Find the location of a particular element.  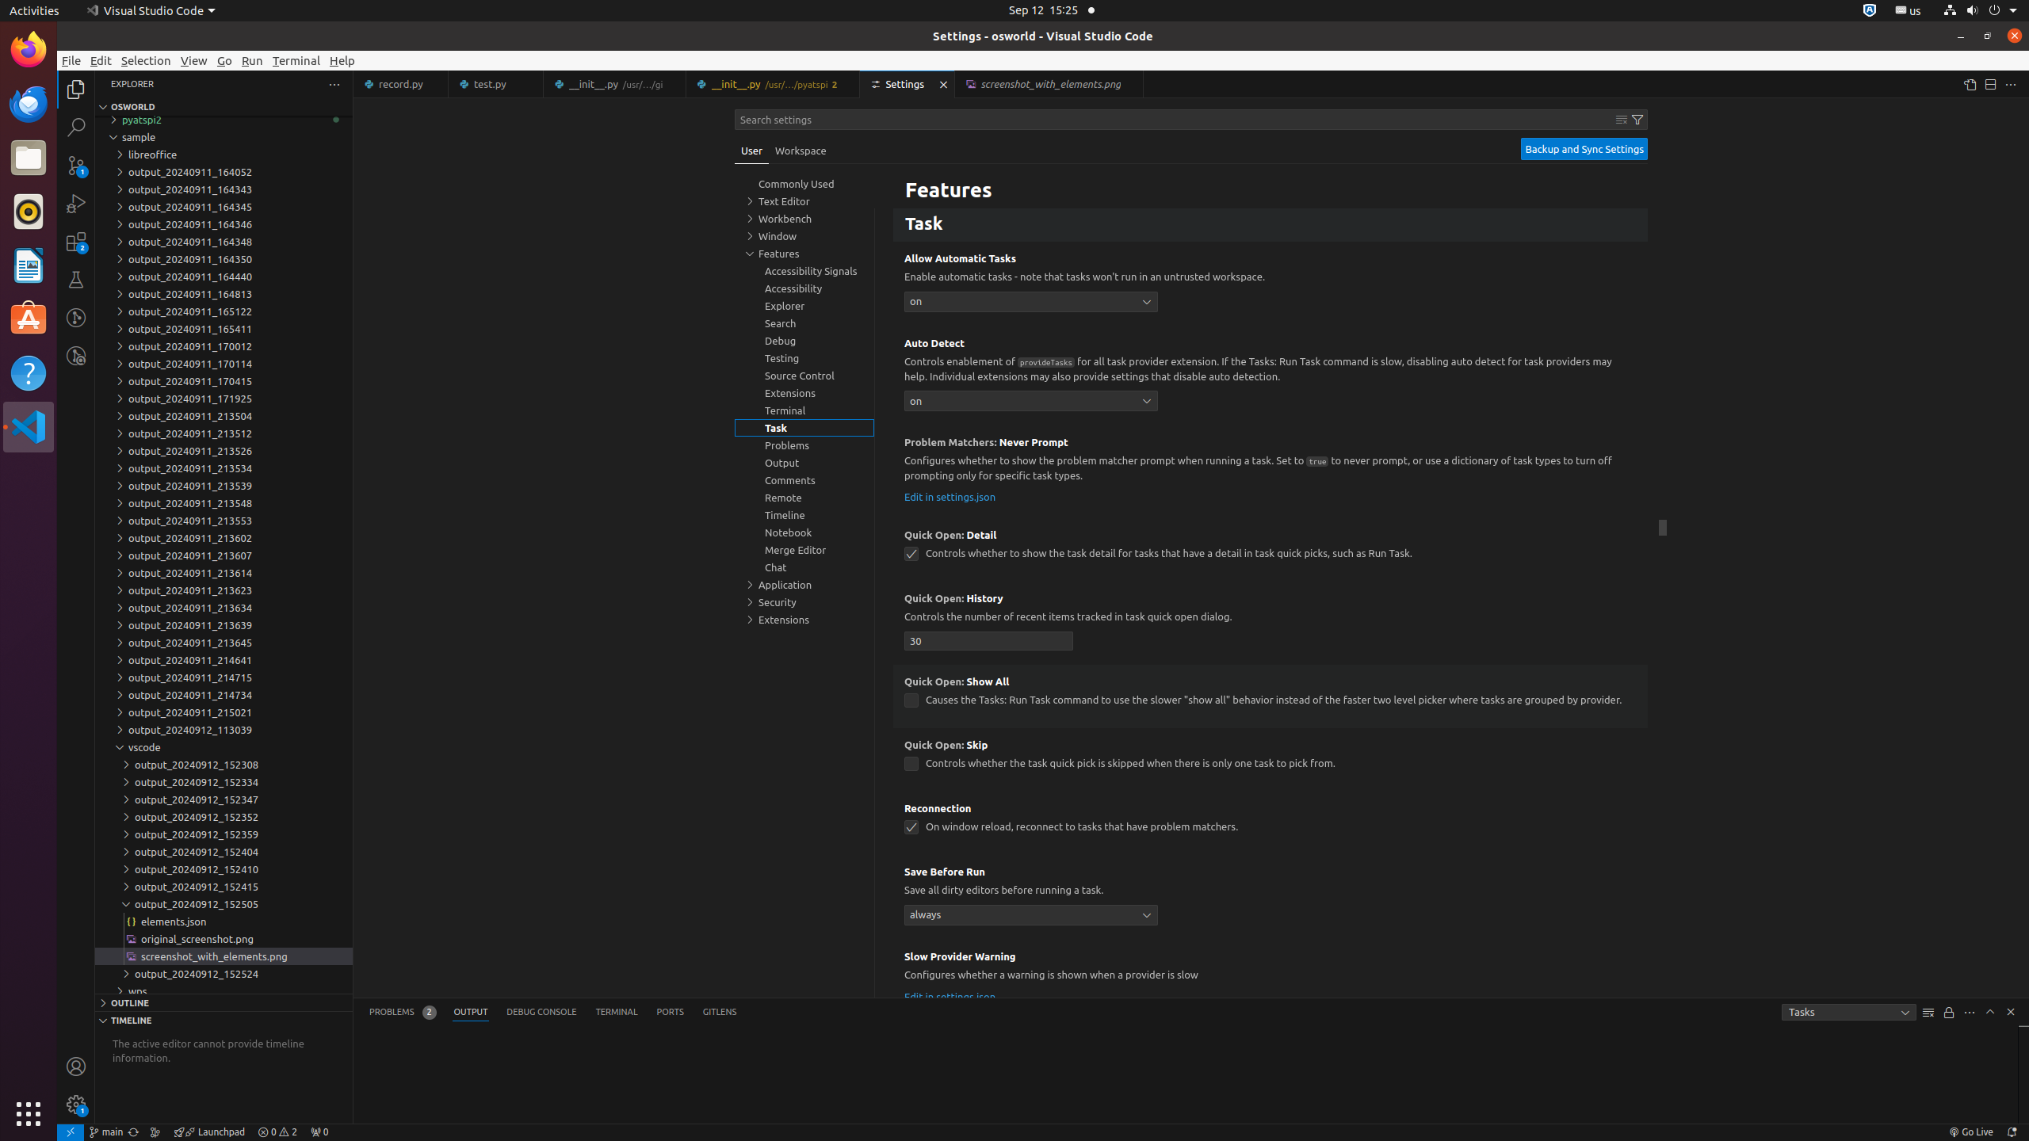

output_20240911_213623 is located at coordinates (224, 590).